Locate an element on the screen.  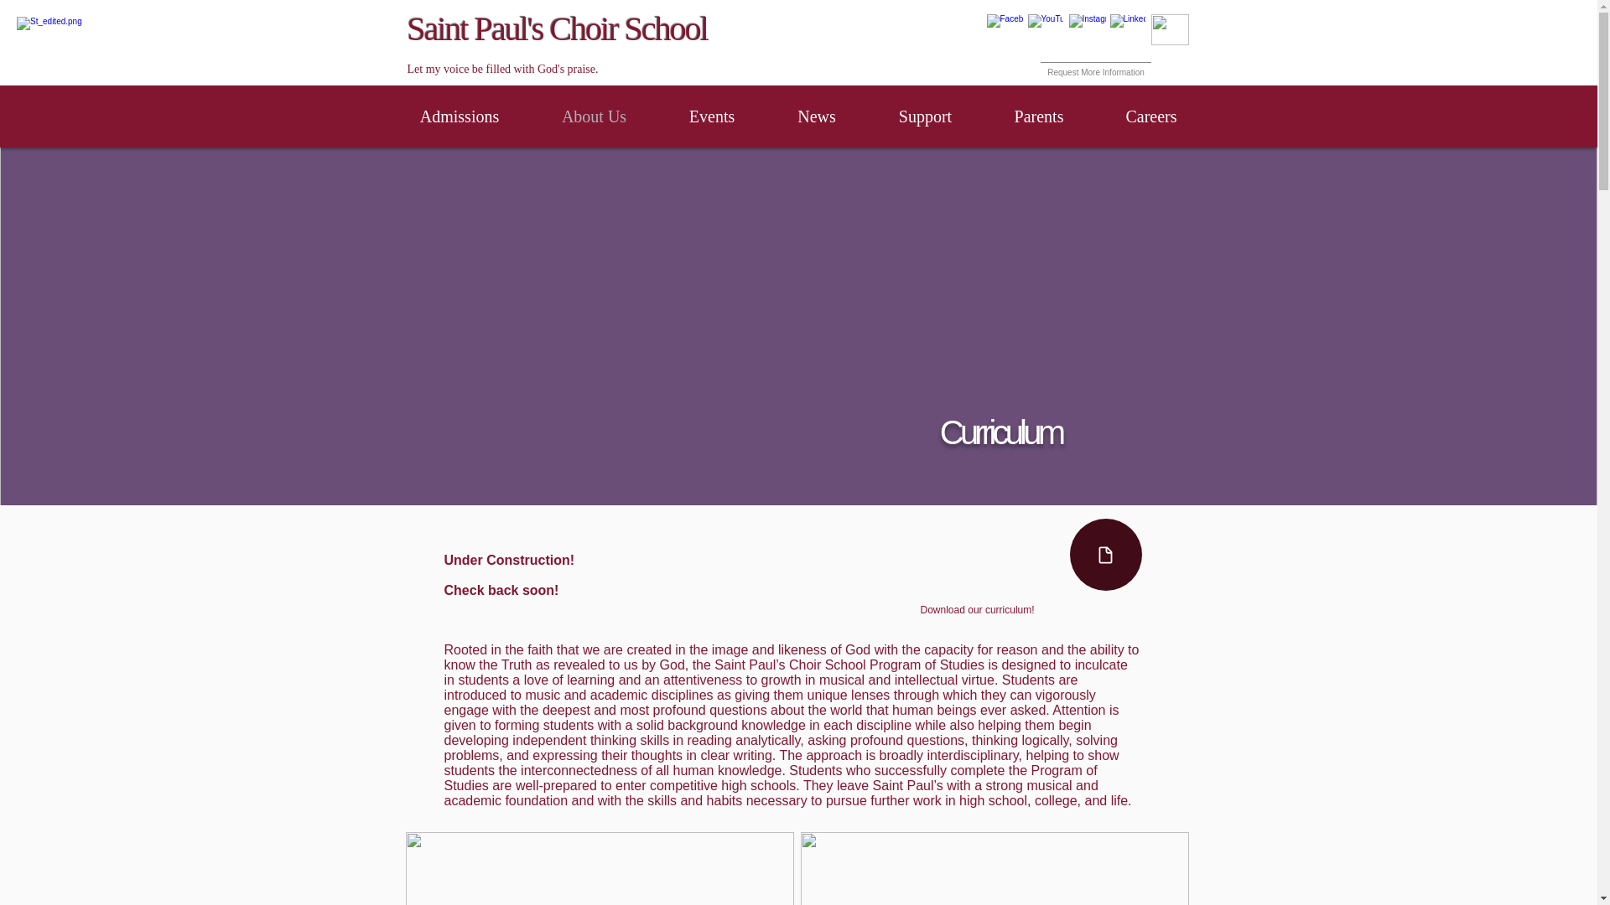
Events is located at coordinates (711, 116).